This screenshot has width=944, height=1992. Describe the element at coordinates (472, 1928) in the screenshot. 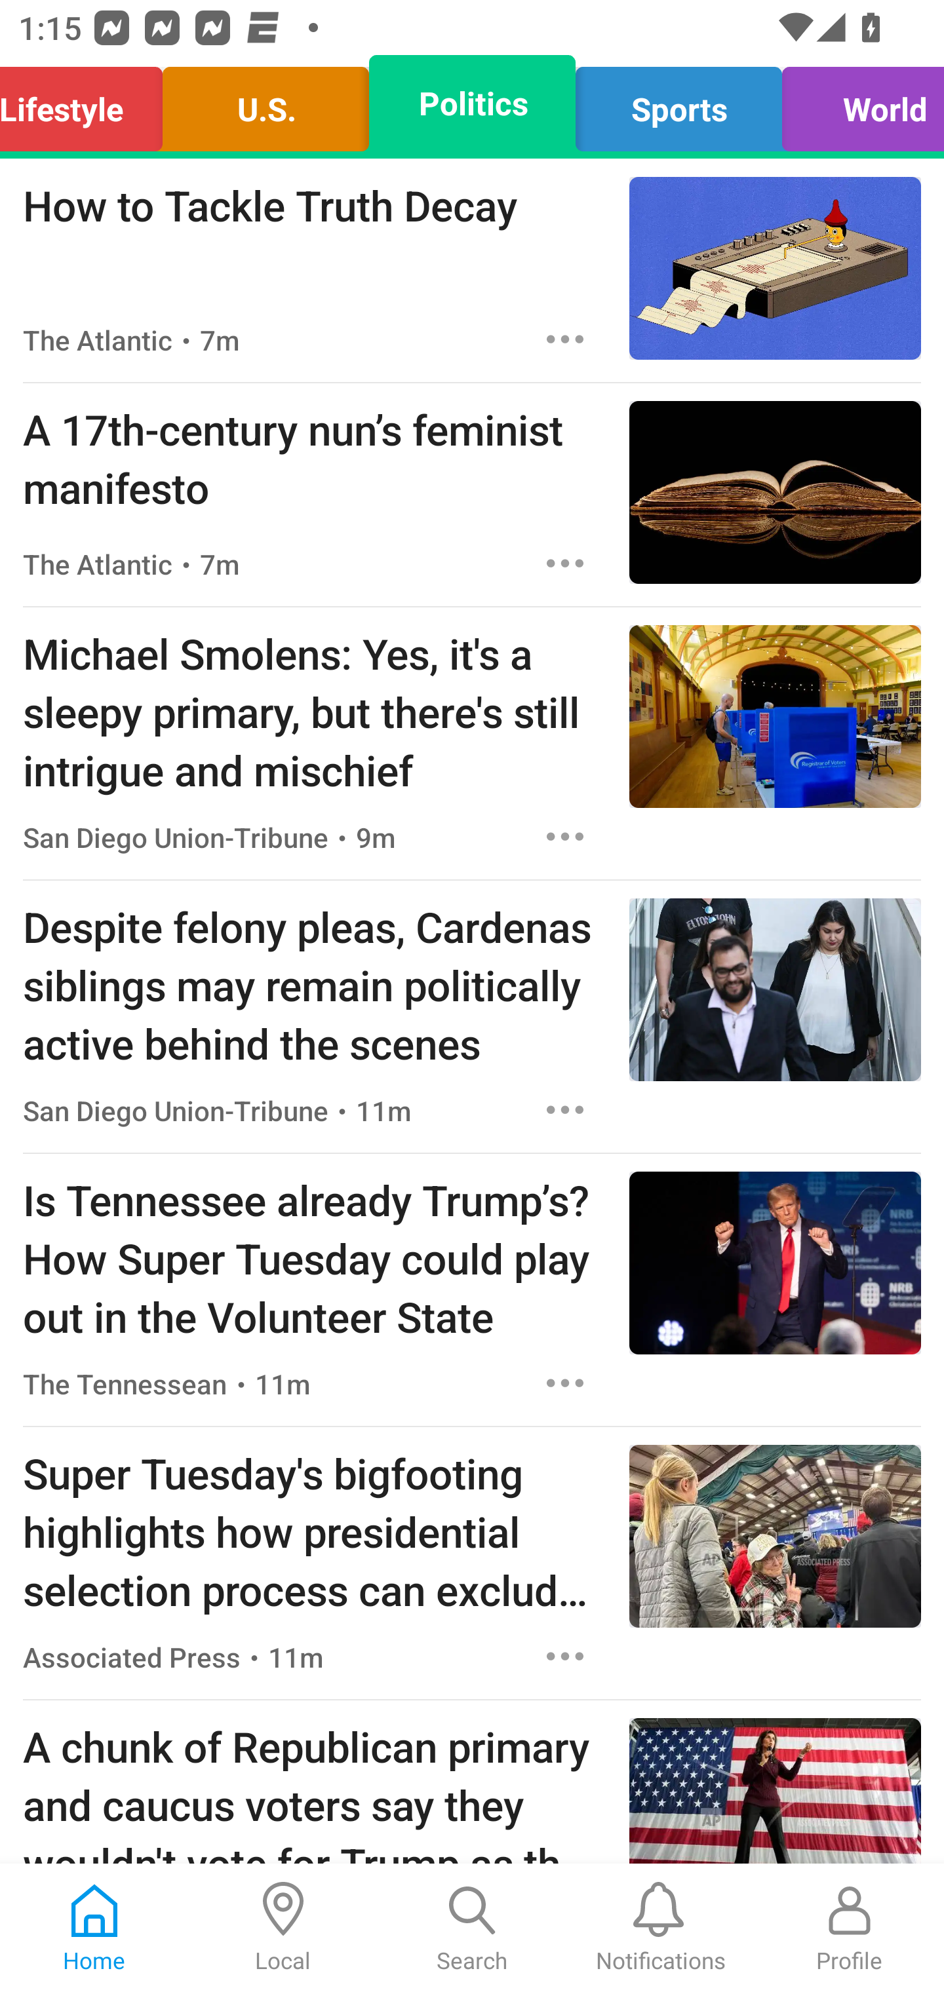

I see `Search` at that location.